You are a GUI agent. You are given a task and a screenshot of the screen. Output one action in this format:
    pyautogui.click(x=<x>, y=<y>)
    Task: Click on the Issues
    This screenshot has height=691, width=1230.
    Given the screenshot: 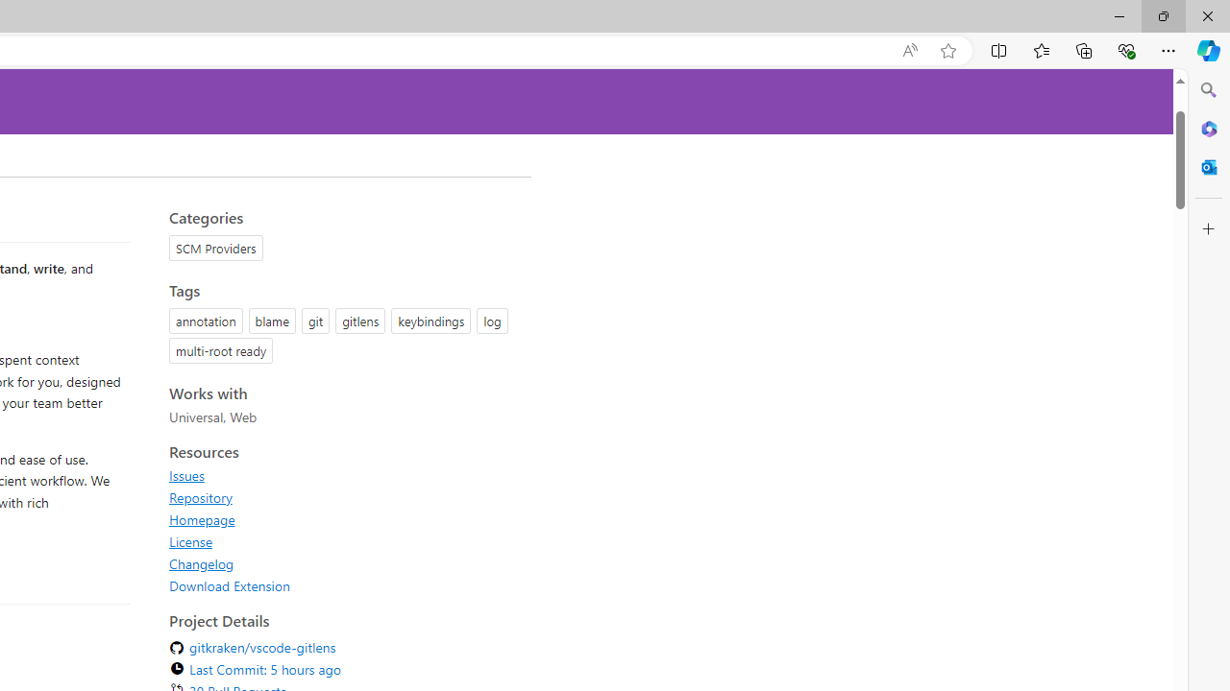 What is the action you would take?
    pyautogui.click(x=186, y=475)
    